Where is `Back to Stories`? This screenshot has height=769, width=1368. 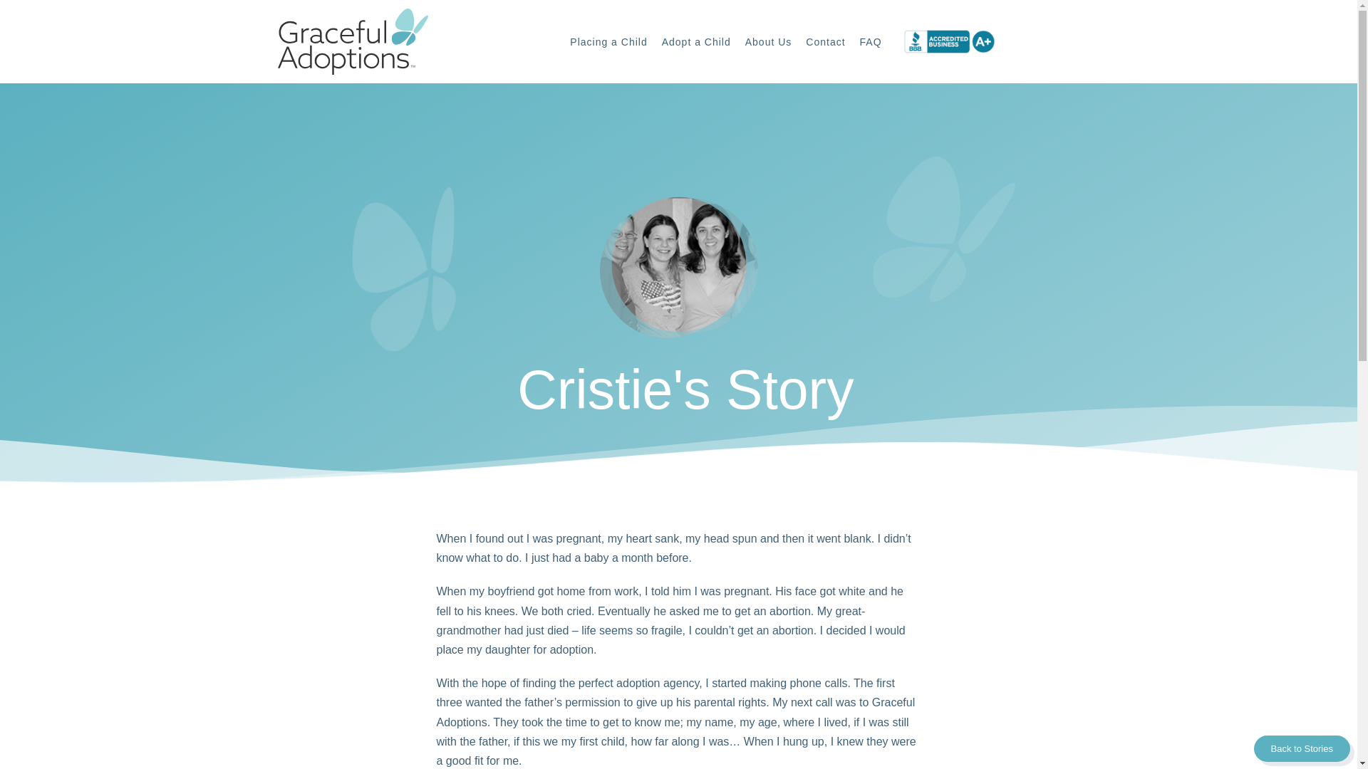 Back to Stories is located at coordinates (1302, 748).